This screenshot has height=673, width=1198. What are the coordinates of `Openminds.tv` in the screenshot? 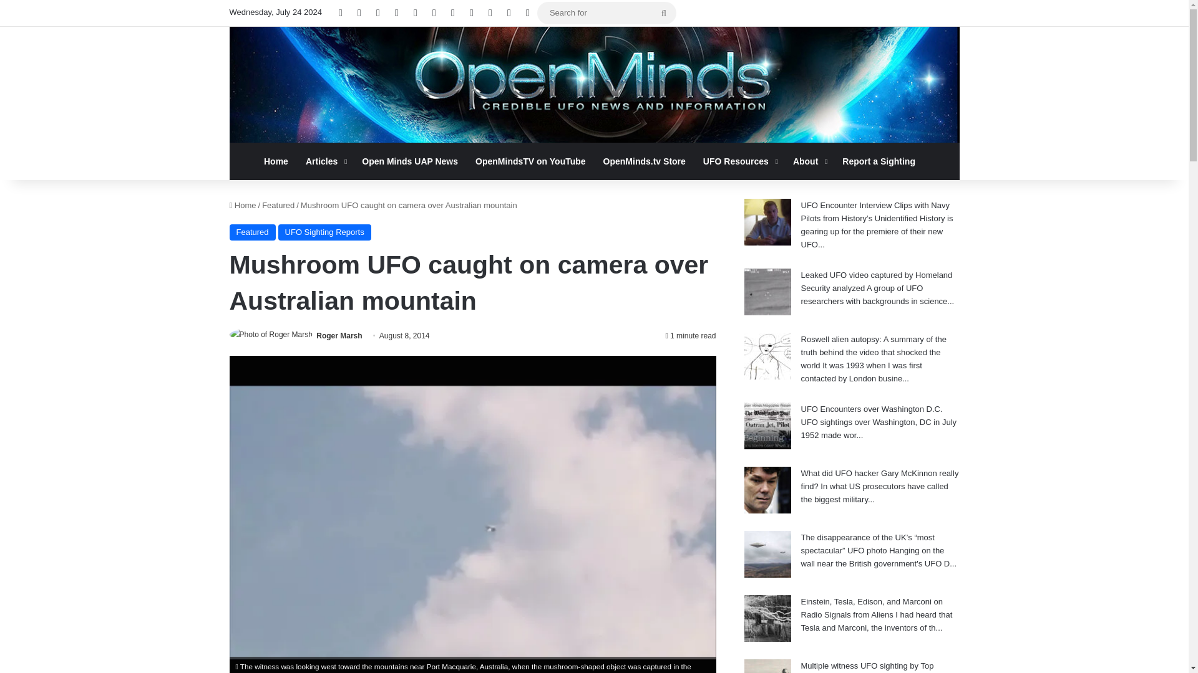 It's located at (594, 85).